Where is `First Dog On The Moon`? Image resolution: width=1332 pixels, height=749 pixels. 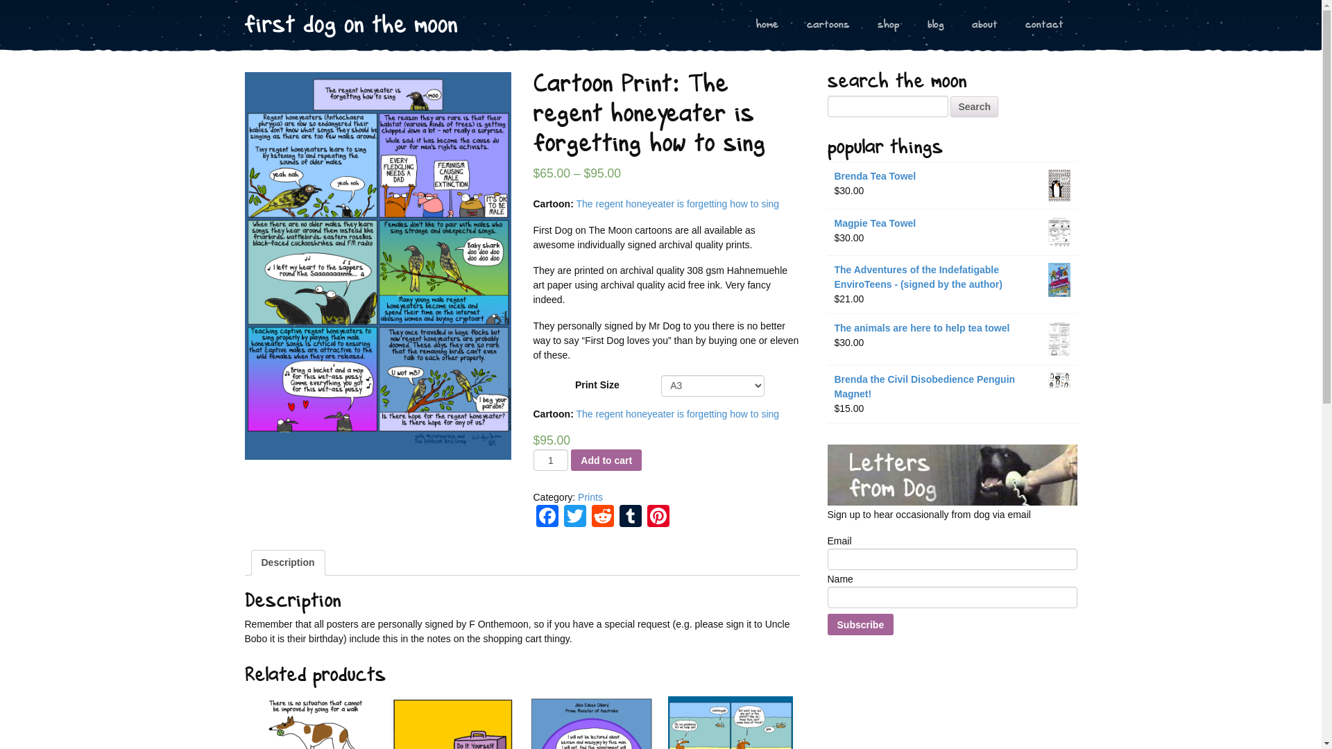 First Dog On The Moon is located at coordinates (350, 26).